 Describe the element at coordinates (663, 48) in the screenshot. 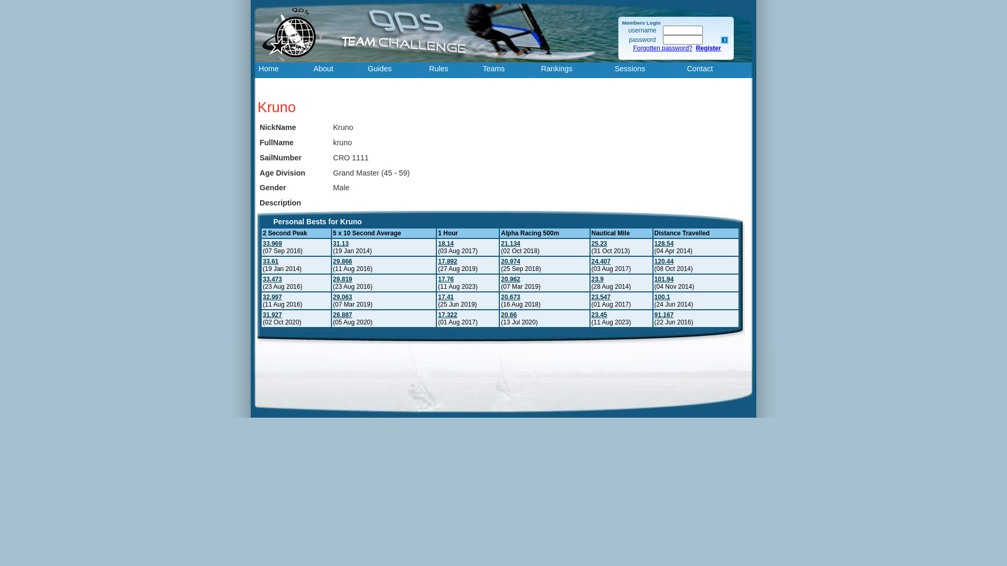

I see `Forgotten password?` at that location.